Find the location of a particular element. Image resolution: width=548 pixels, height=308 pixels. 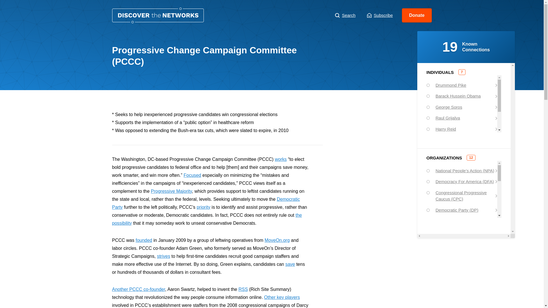

MoveOn.org is located at coordinates (277, 240).